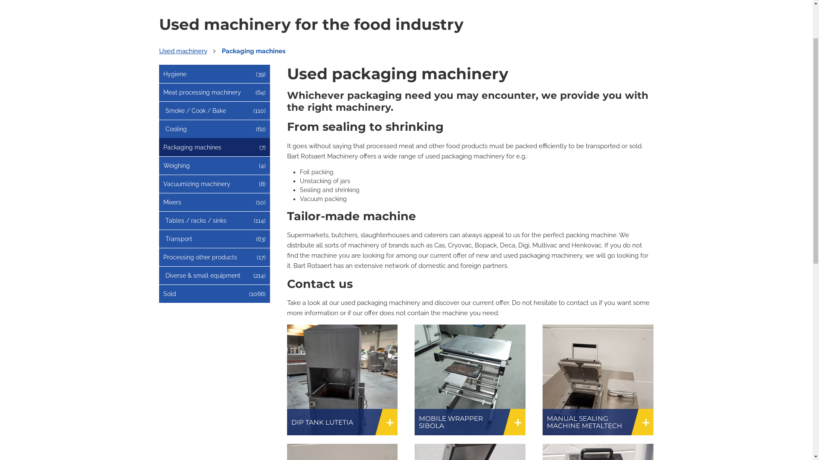  Describe the element at coordinates (200, 323) in the screenshot. I see `Processing other products
(17)` at that location.